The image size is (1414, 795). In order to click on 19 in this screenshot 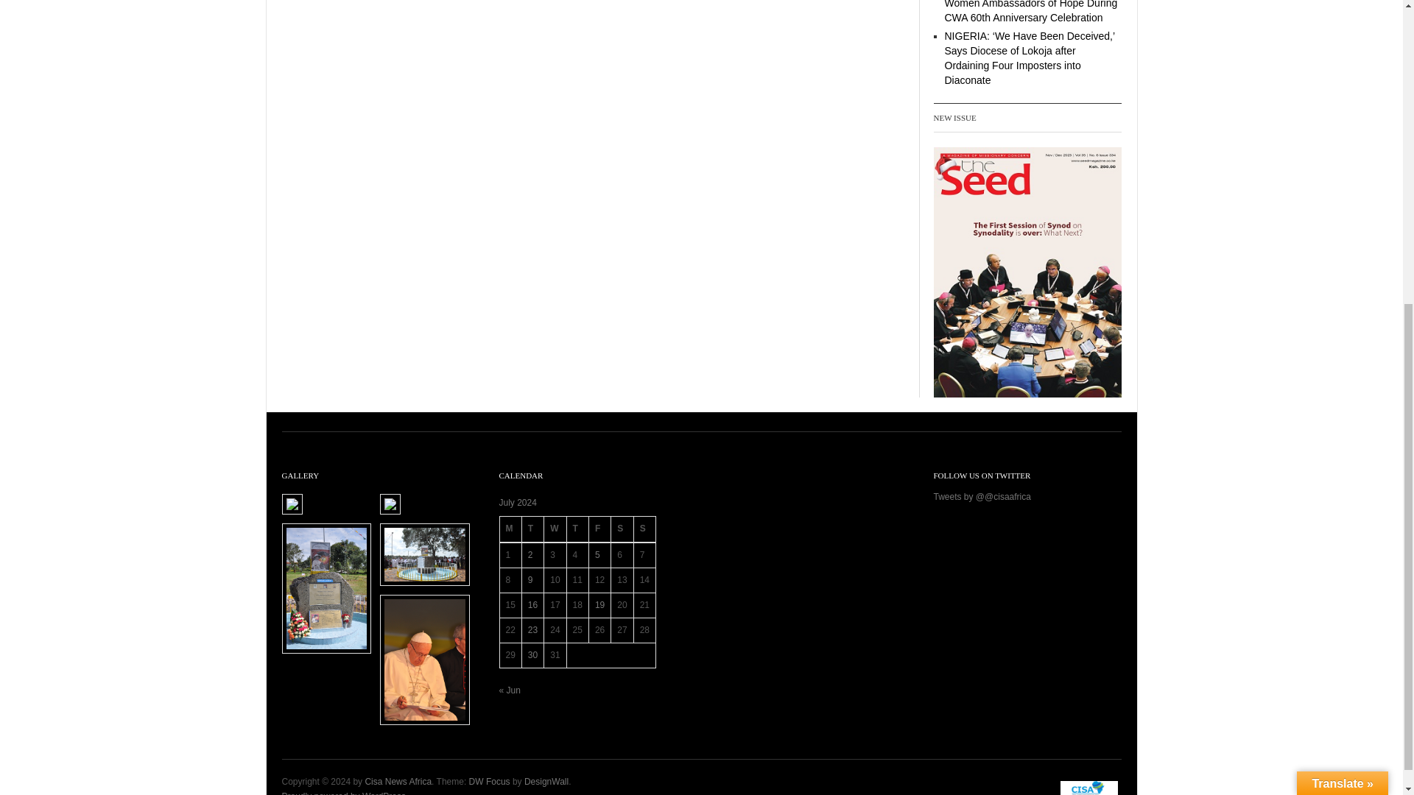, I will do `click(599, 605)`.